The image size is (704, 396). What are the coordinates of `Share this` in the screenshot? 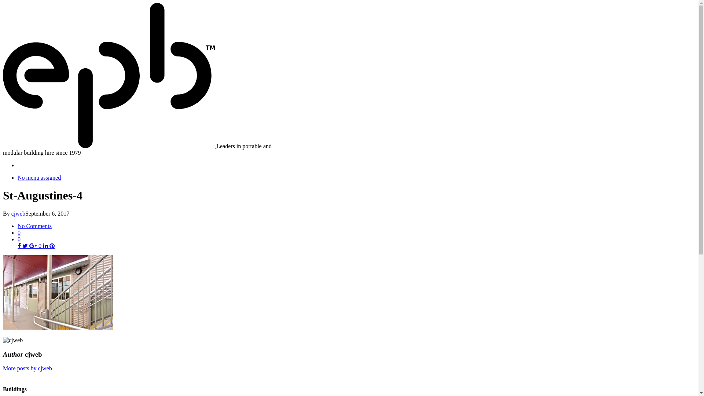 It's located at (20, 246).